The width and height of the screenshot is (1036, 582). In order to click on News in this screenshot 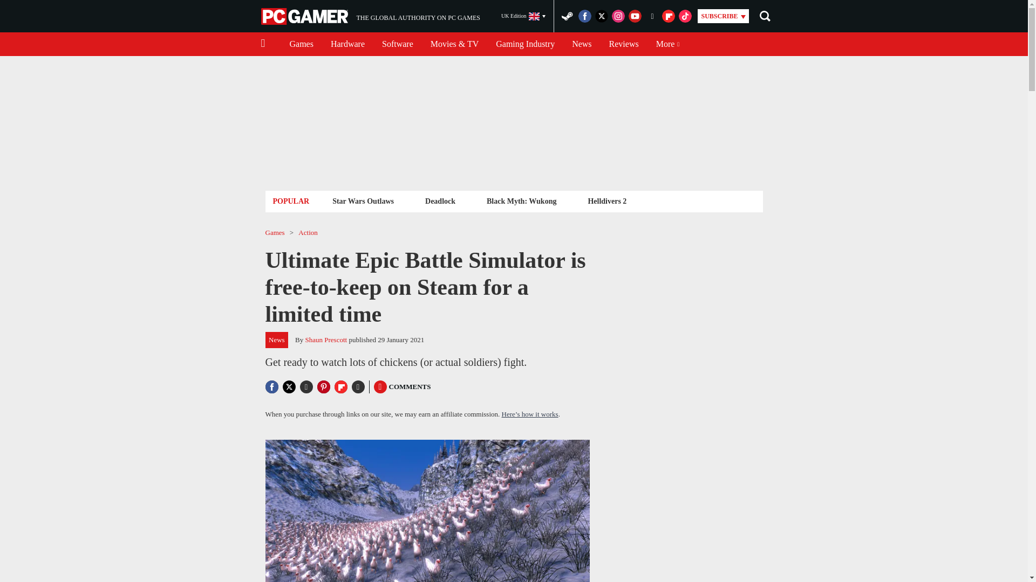, I will do `click(525, 44)`.